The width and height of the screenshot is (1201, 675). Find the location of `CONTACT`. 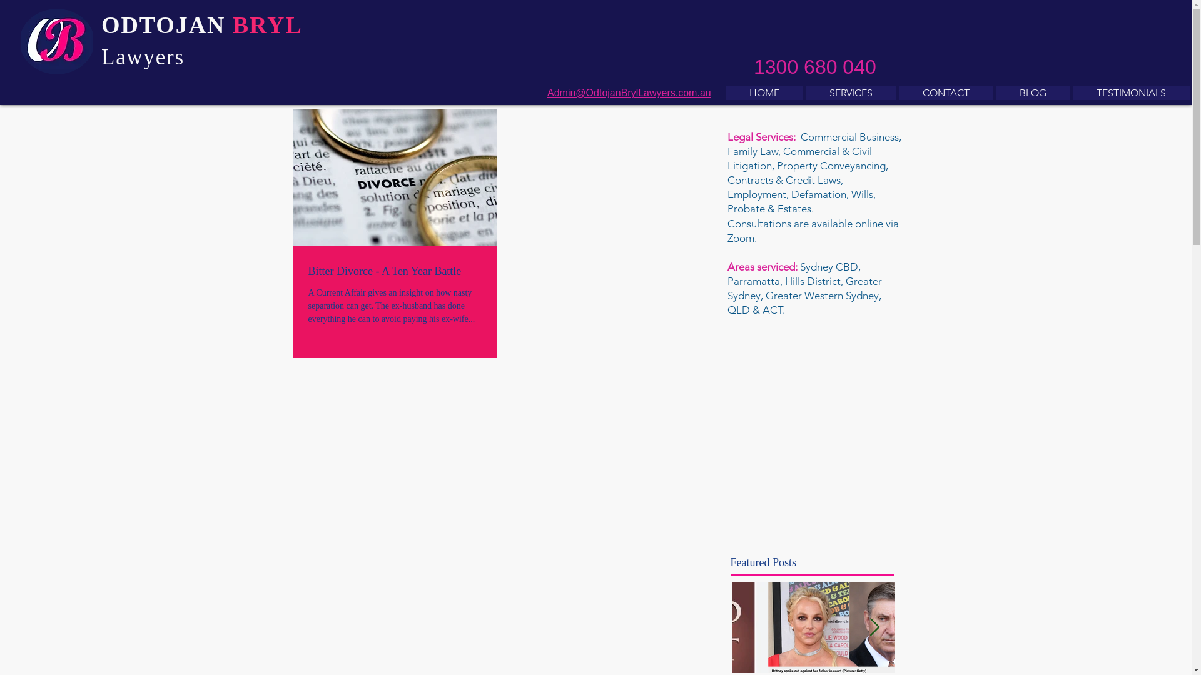

CONTACT is located at coordinates (946, 93).